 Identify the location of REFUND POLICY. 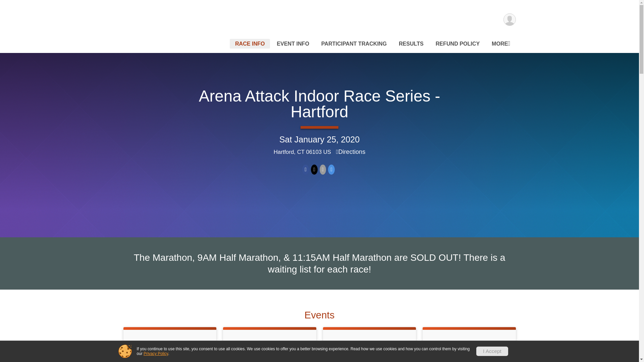
(458, 44).